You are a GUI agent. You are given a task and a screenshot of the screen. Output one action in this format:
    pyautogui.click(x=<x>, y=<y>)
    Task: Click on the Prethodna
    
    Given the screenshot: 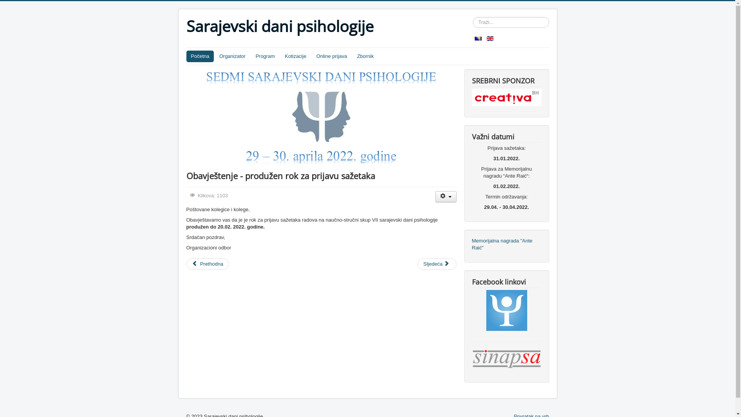 What is the action you would take?
    pyautogui.click(x=208, y=264)
    